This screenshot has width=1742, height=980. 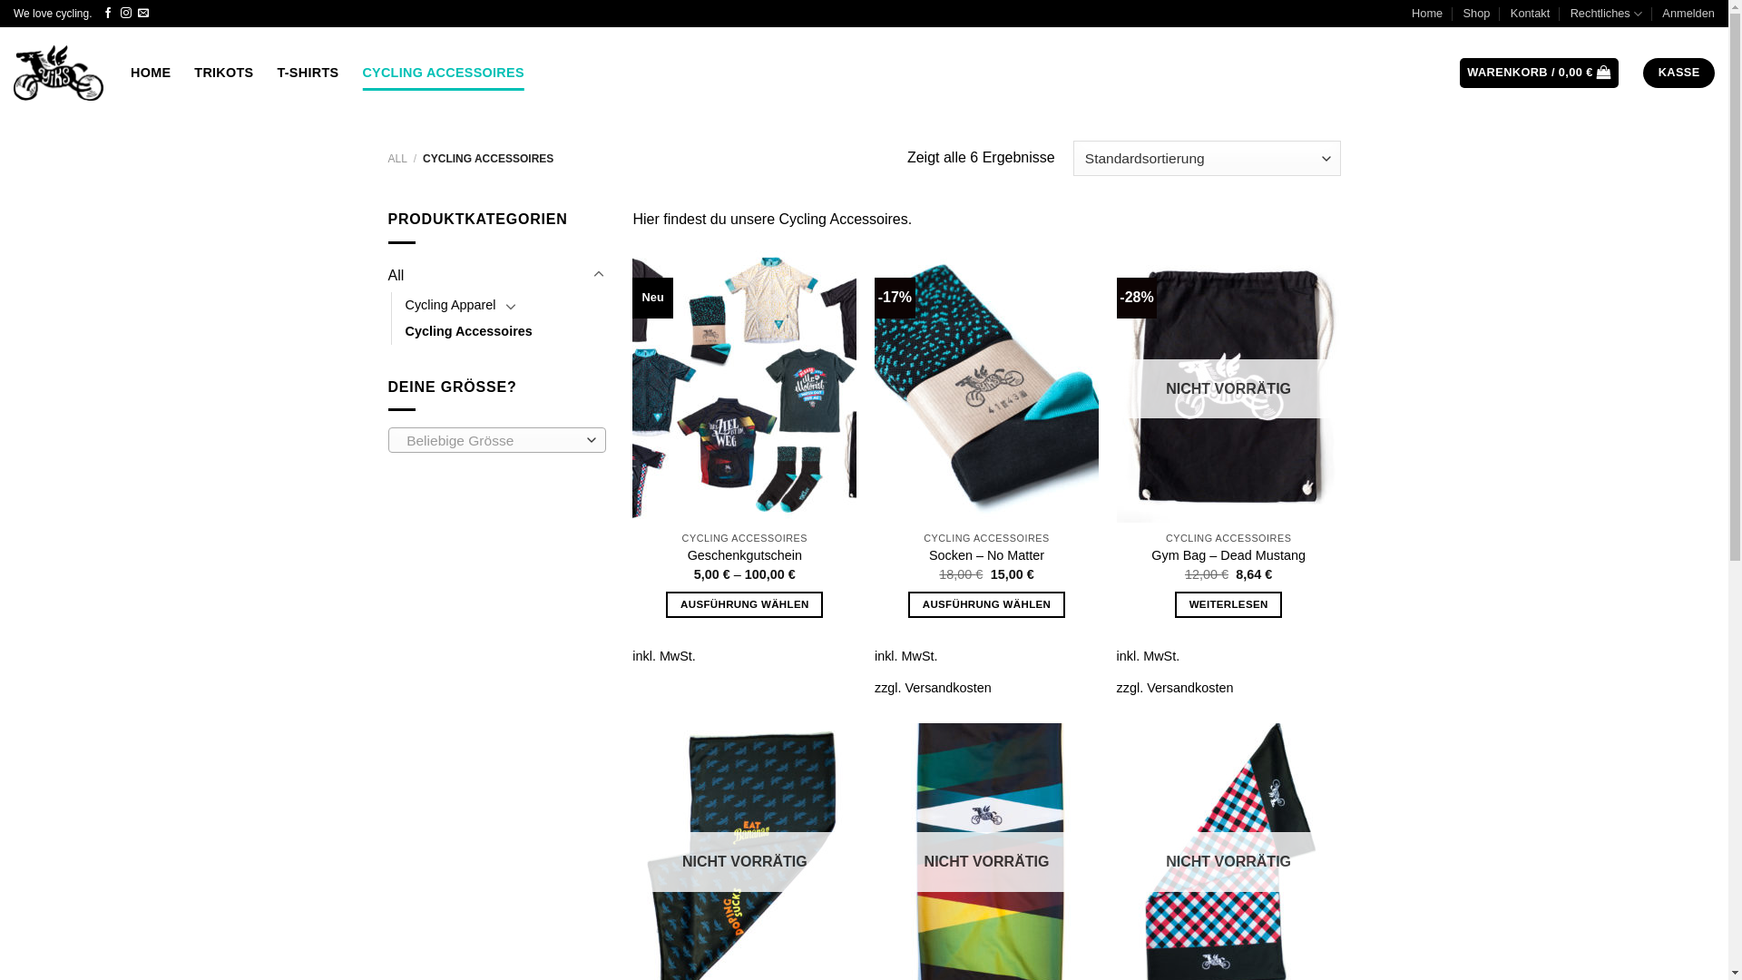 What do you see at coordinates (488, 276) in the screenshot?
I see `All` at bounding box center [488, 276].